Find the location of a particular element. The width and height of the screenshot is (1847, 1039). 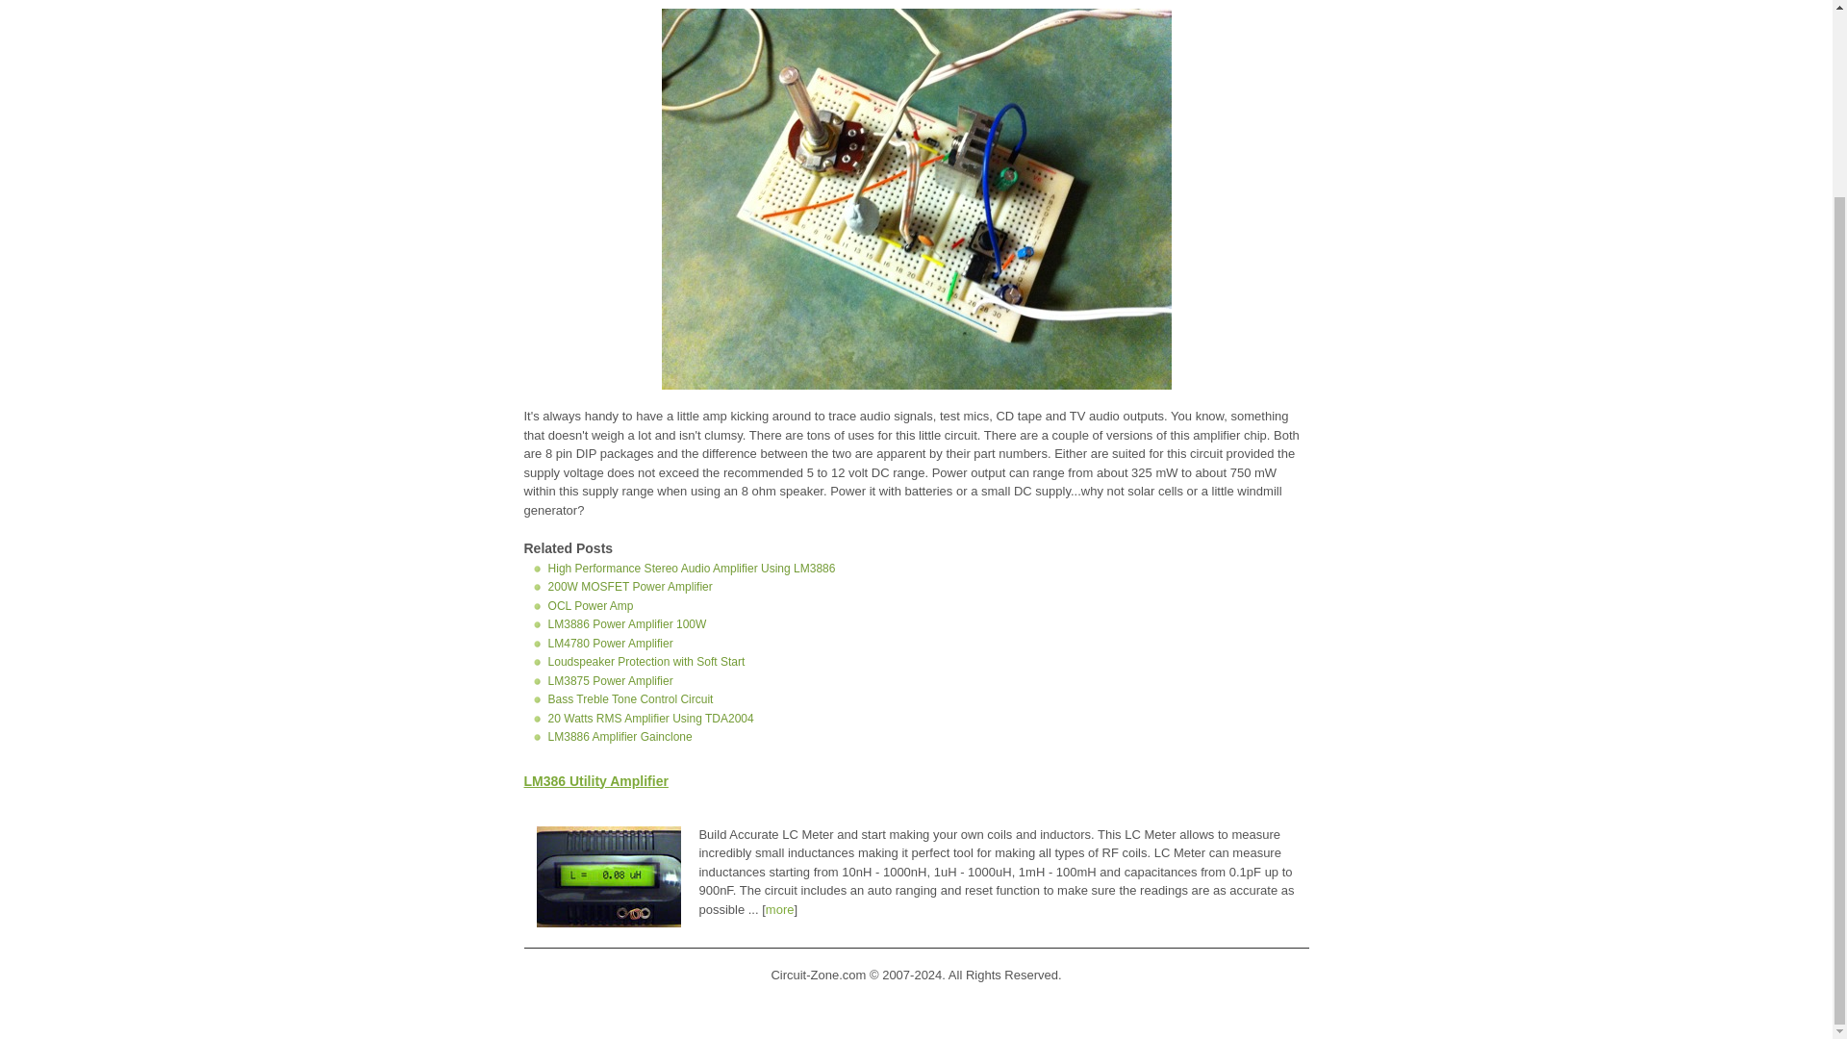

OCL Power Amp is located at coordinates (591, 605).